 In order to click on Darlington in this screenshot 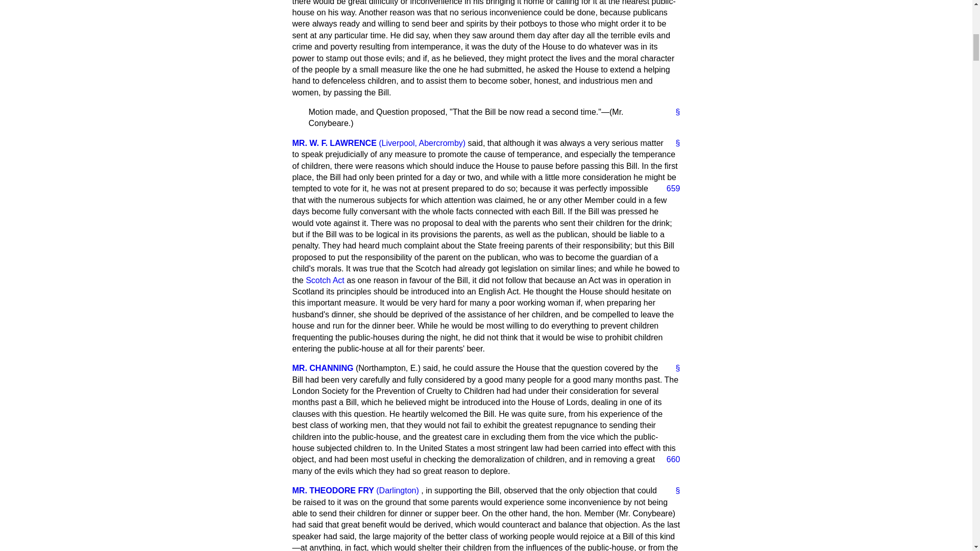, I will do `click(398, 490)`.